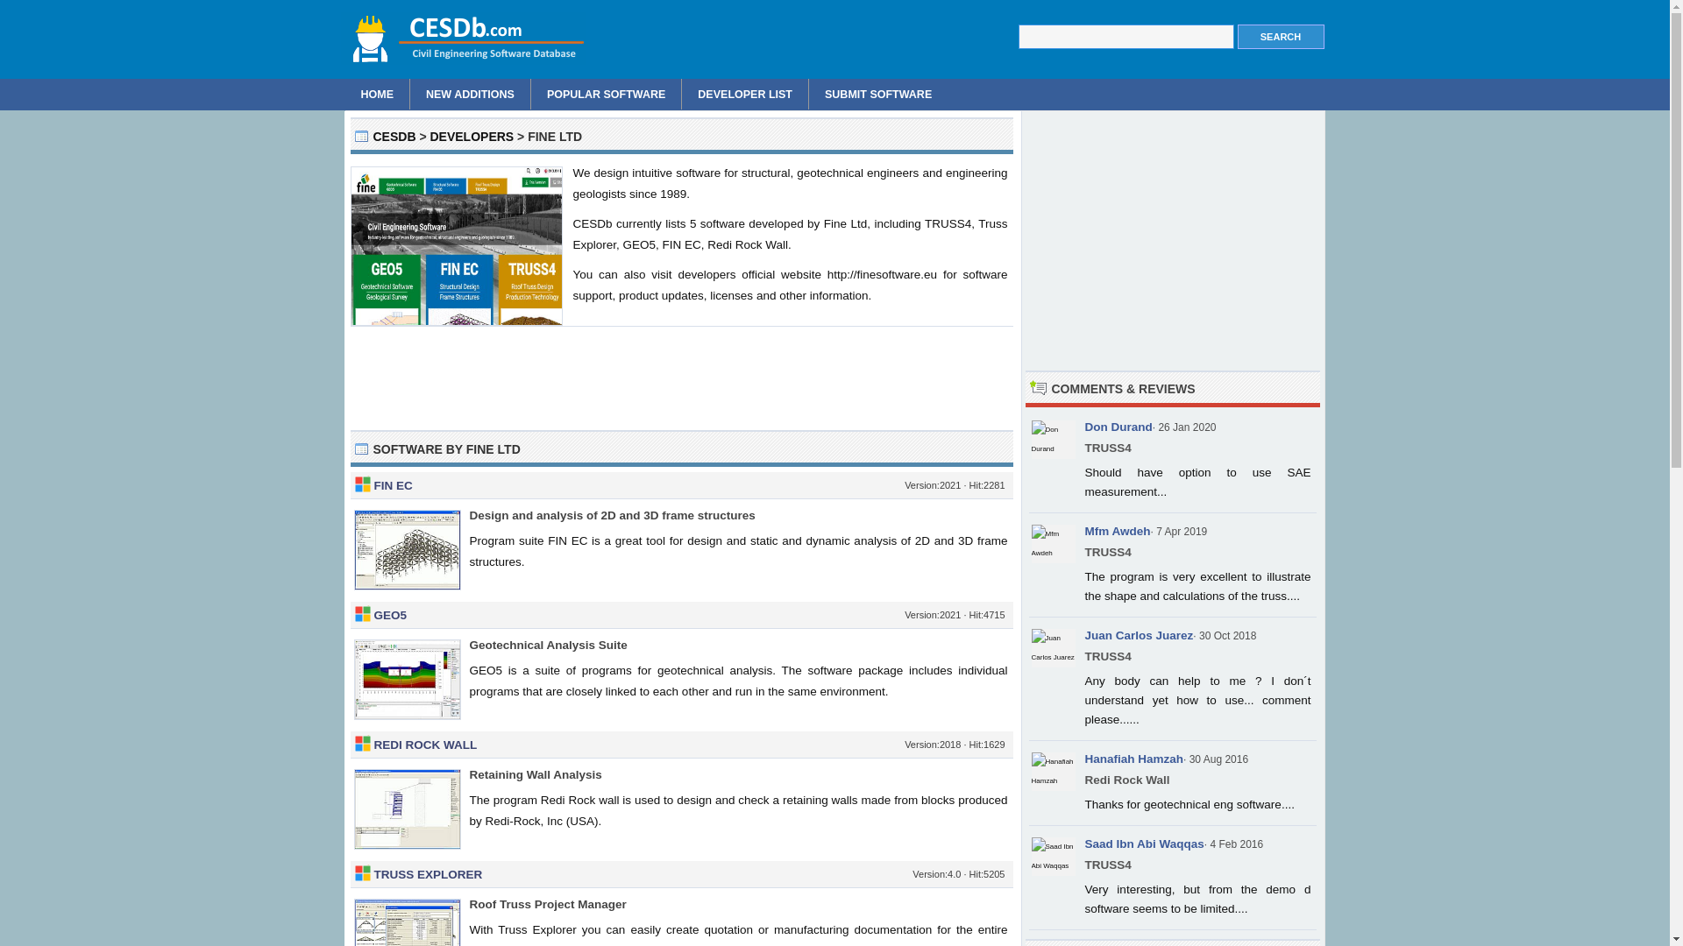 The height and width of the screenshot is (946, 1683). What do you see at coordinates (377, 94) in the screenshot?
I see `HOME` at bounding box center [377, 94].